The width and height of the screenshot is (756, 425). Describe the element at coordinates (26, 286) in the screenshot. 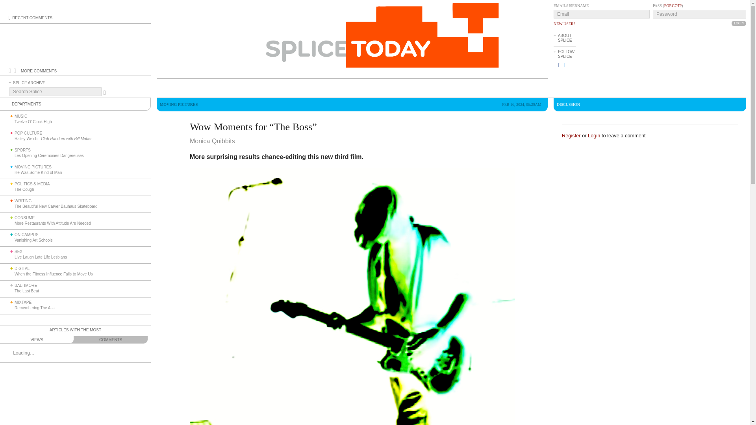

I see `BALTIMORE` at that location.